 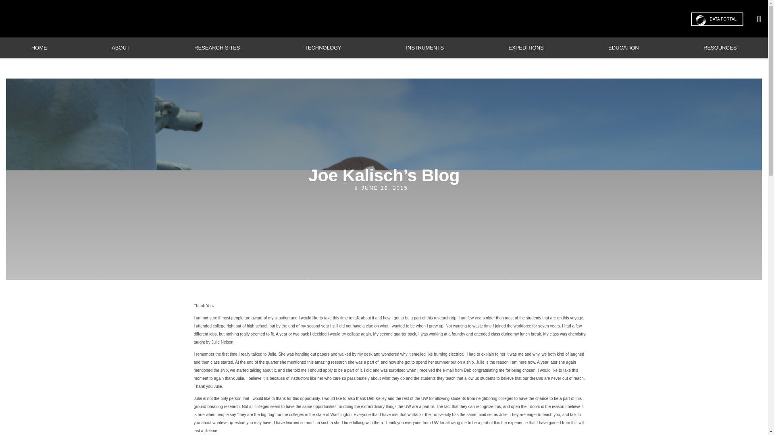 What do you see at coordinates (322, 48) in the screenshot?
I see `TECHNOLOGY` at bounding box center [322, 48].